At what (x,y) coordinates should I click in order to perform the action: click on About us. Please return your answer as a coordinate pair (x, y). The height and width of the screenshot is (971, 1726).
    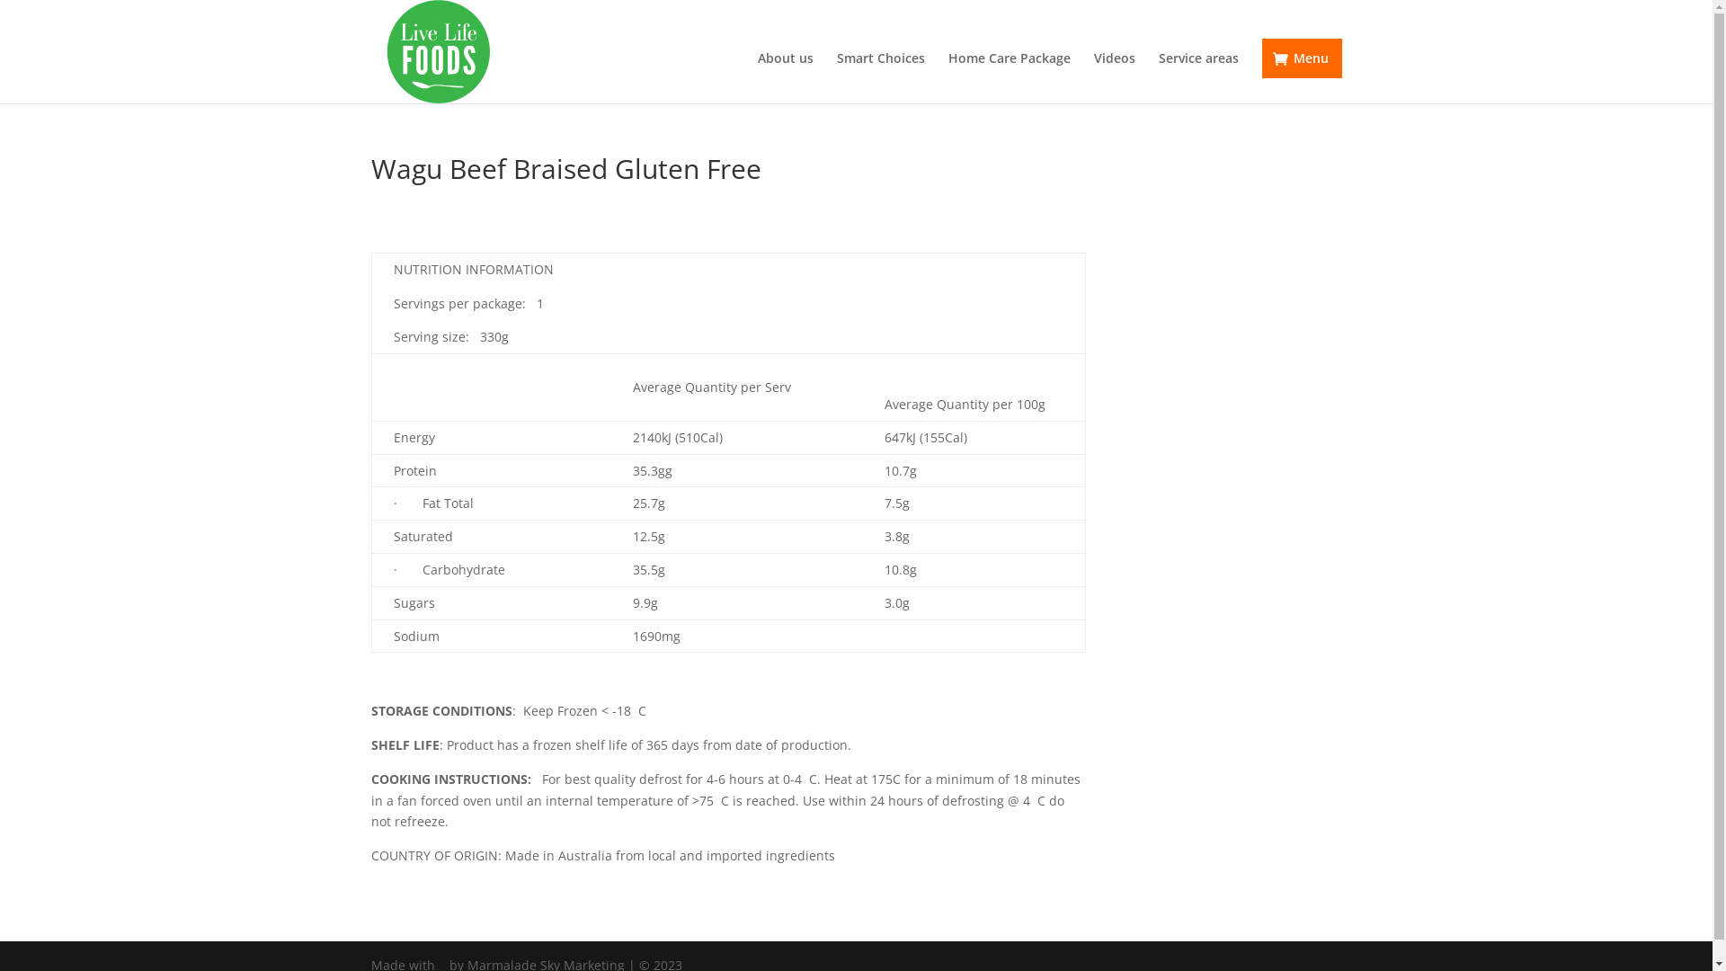
    Looking at the image, I should click on (785, 77).